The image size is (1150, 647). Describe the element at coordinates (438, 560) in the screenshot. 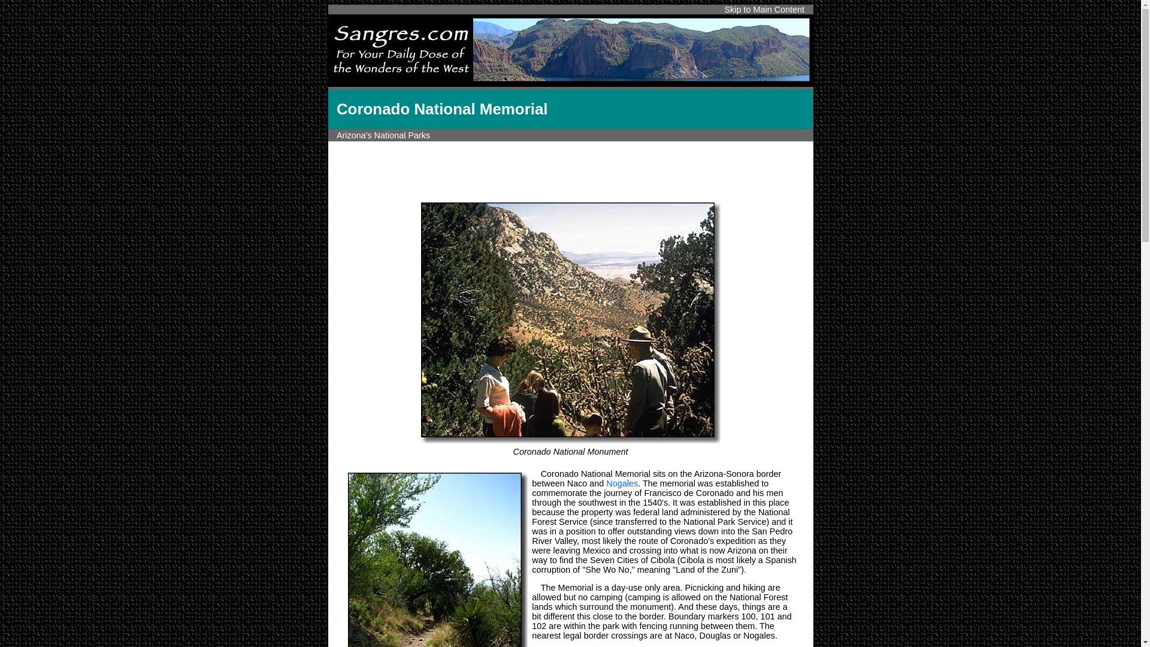

I see `Joe's Canyon Trail, Coronado National Memorial` at that location.